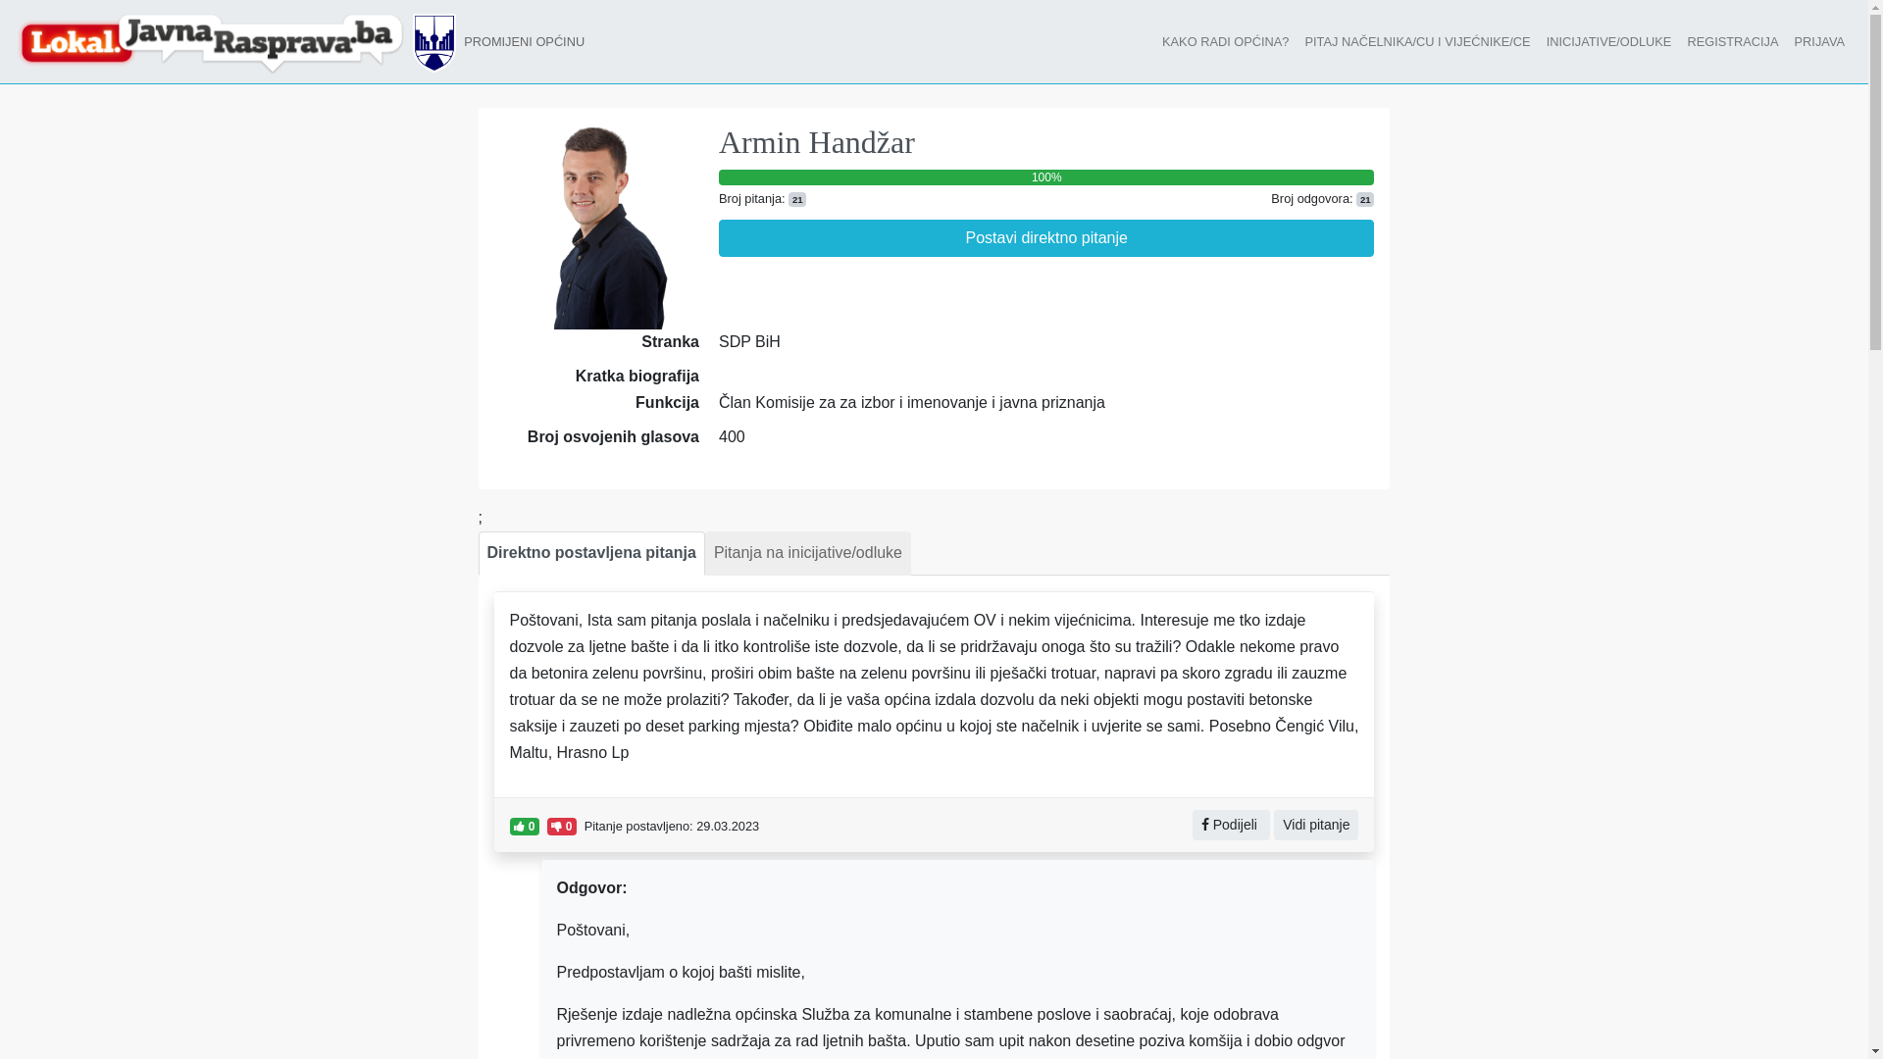  What do you see at coordinates (1732, 41) in the screenshot?
I see `REGISTRACIJA` at bounding box center [1732, 41].